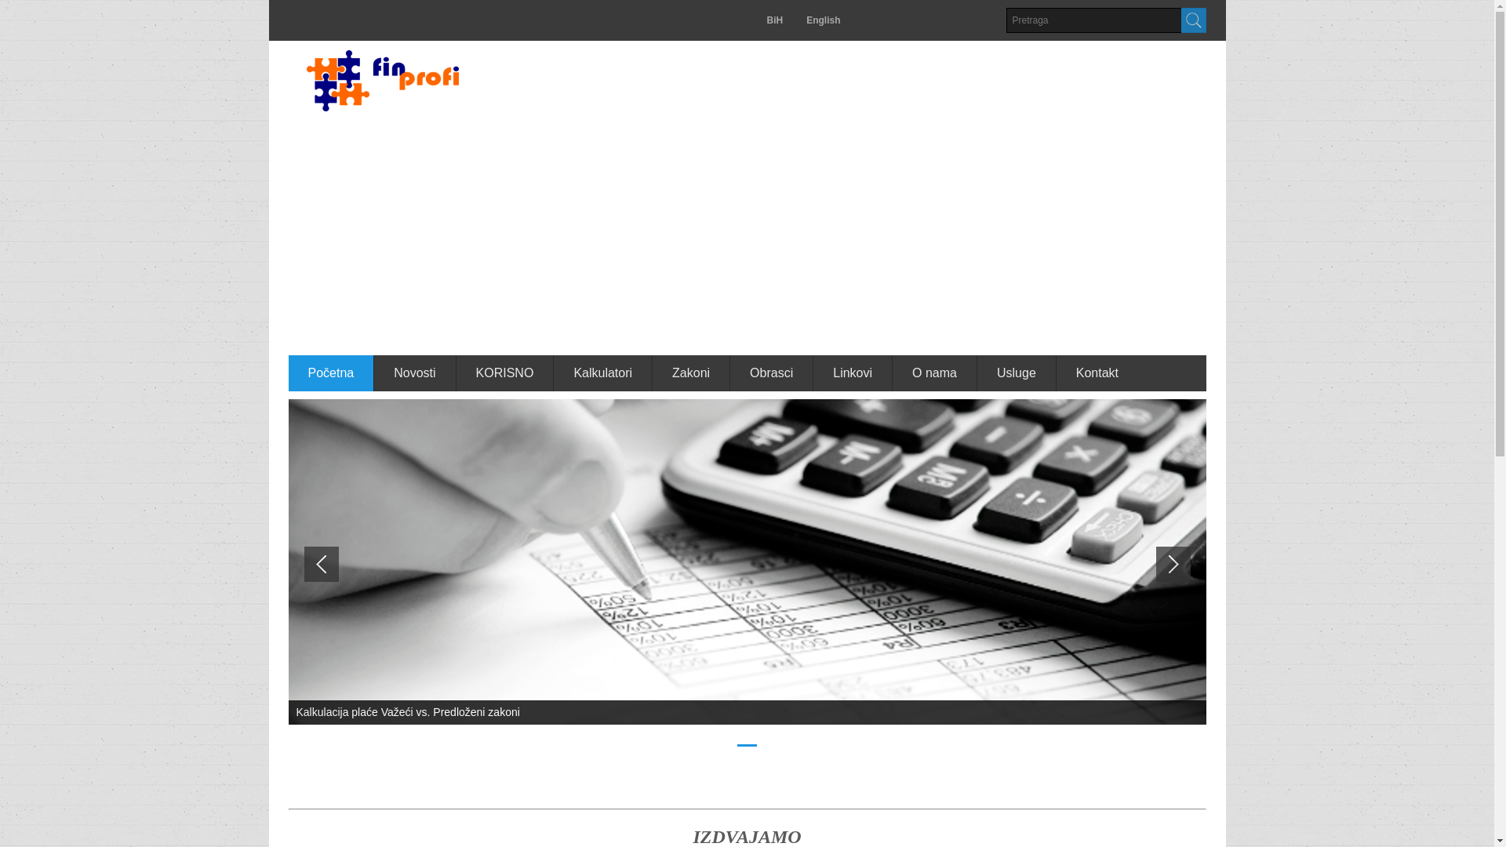 This screenshot has width=1506, height=847. What do you see at coordinates (415, 373) in the screenshot?
I see `Novosti` at bounding box center [415, 373].